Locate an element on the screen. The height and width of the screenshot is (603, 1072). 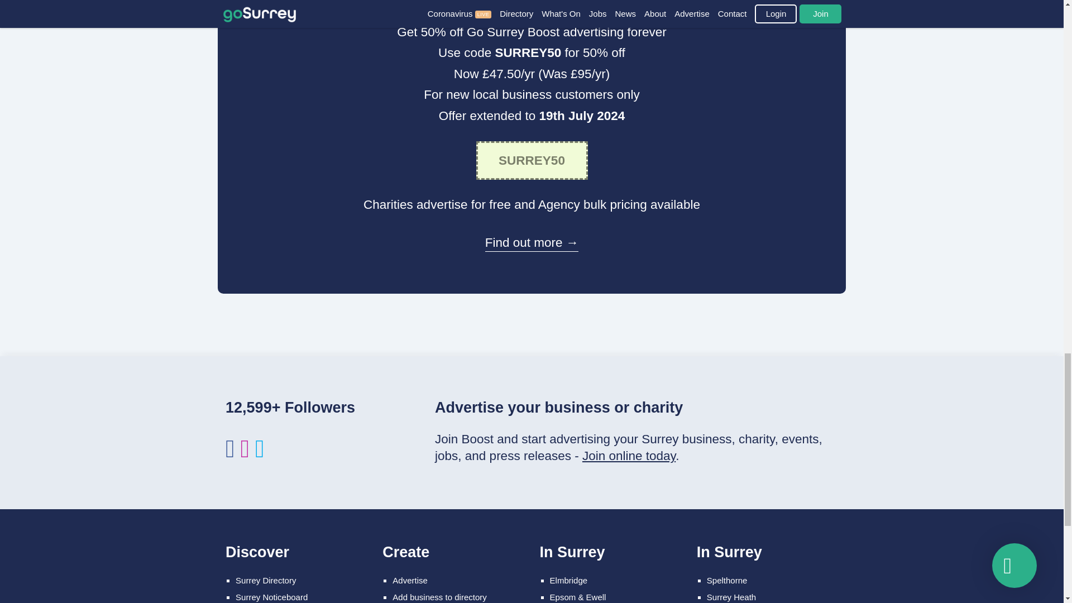
Surrey Noticeboard is located at coordinates (271, 596).